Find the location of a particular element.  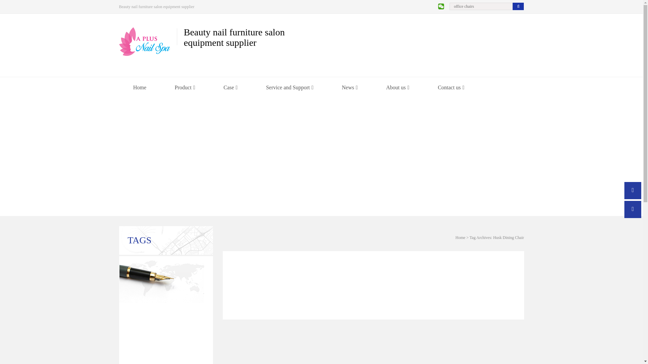

Product is located at coordinates (185, 88).